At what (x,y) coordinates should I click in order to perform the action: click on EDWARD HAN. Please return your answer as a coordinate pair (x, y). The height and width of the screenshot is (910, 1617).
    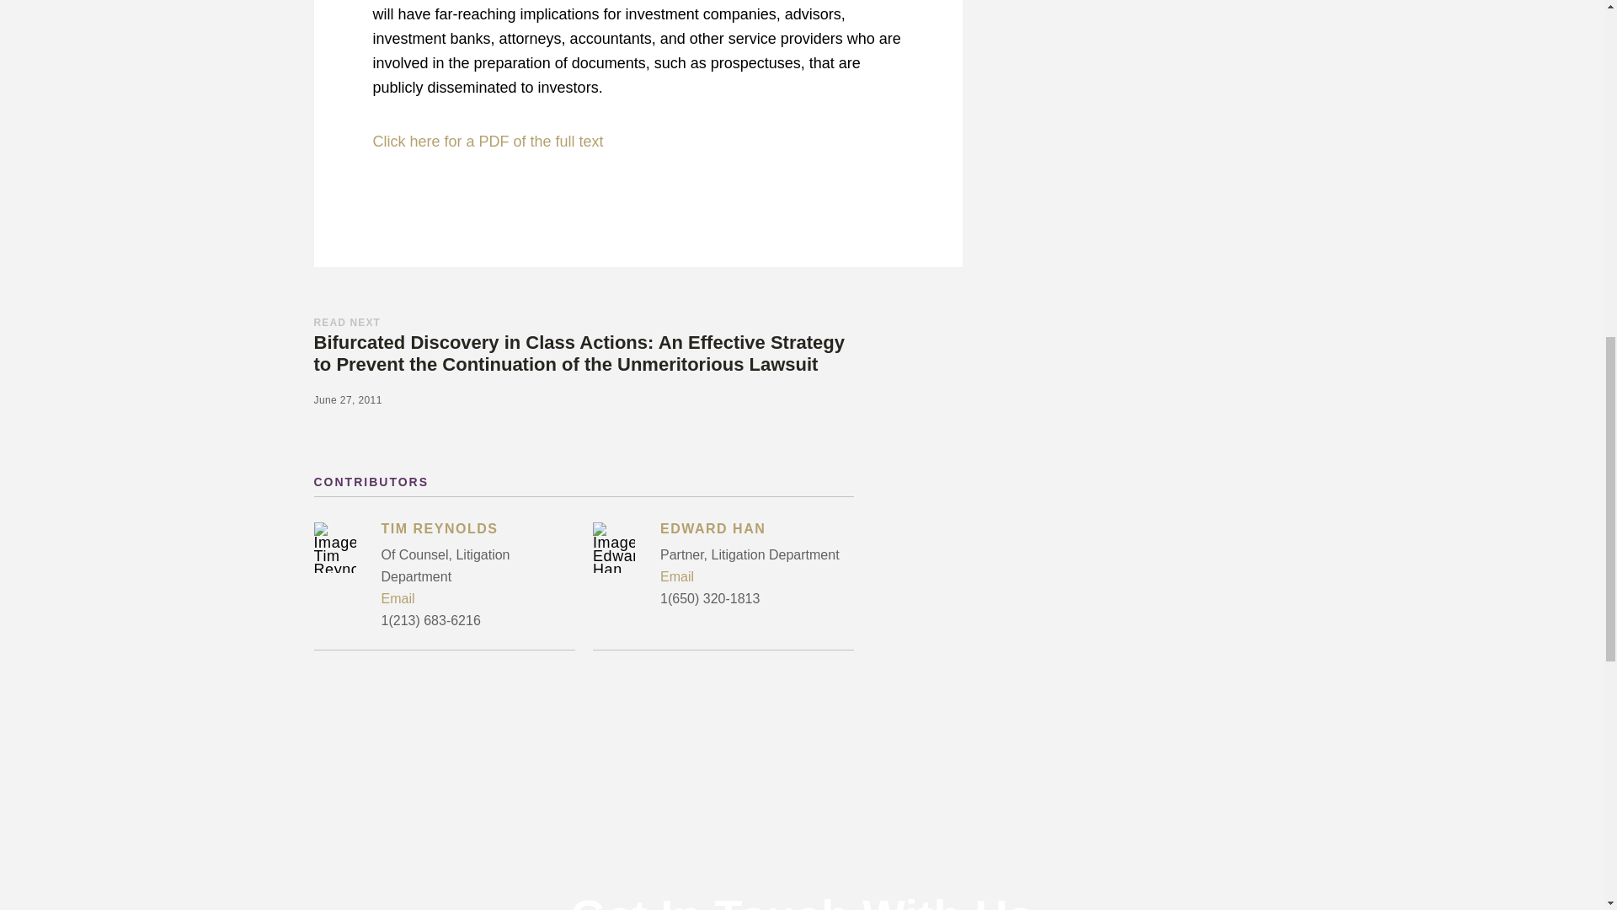
    Looking at the image, I should click on (756, 531).